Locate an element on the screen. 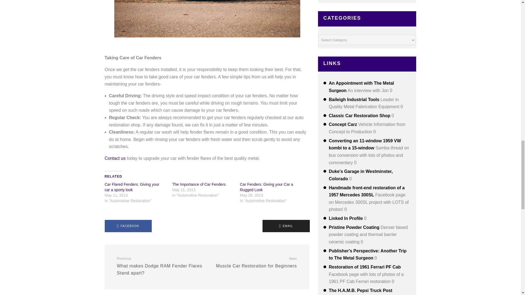 This screenshot has width=525, height=295. Car Flared Fenders: Giving your car a sporty look is located at coordinates (286, 226).